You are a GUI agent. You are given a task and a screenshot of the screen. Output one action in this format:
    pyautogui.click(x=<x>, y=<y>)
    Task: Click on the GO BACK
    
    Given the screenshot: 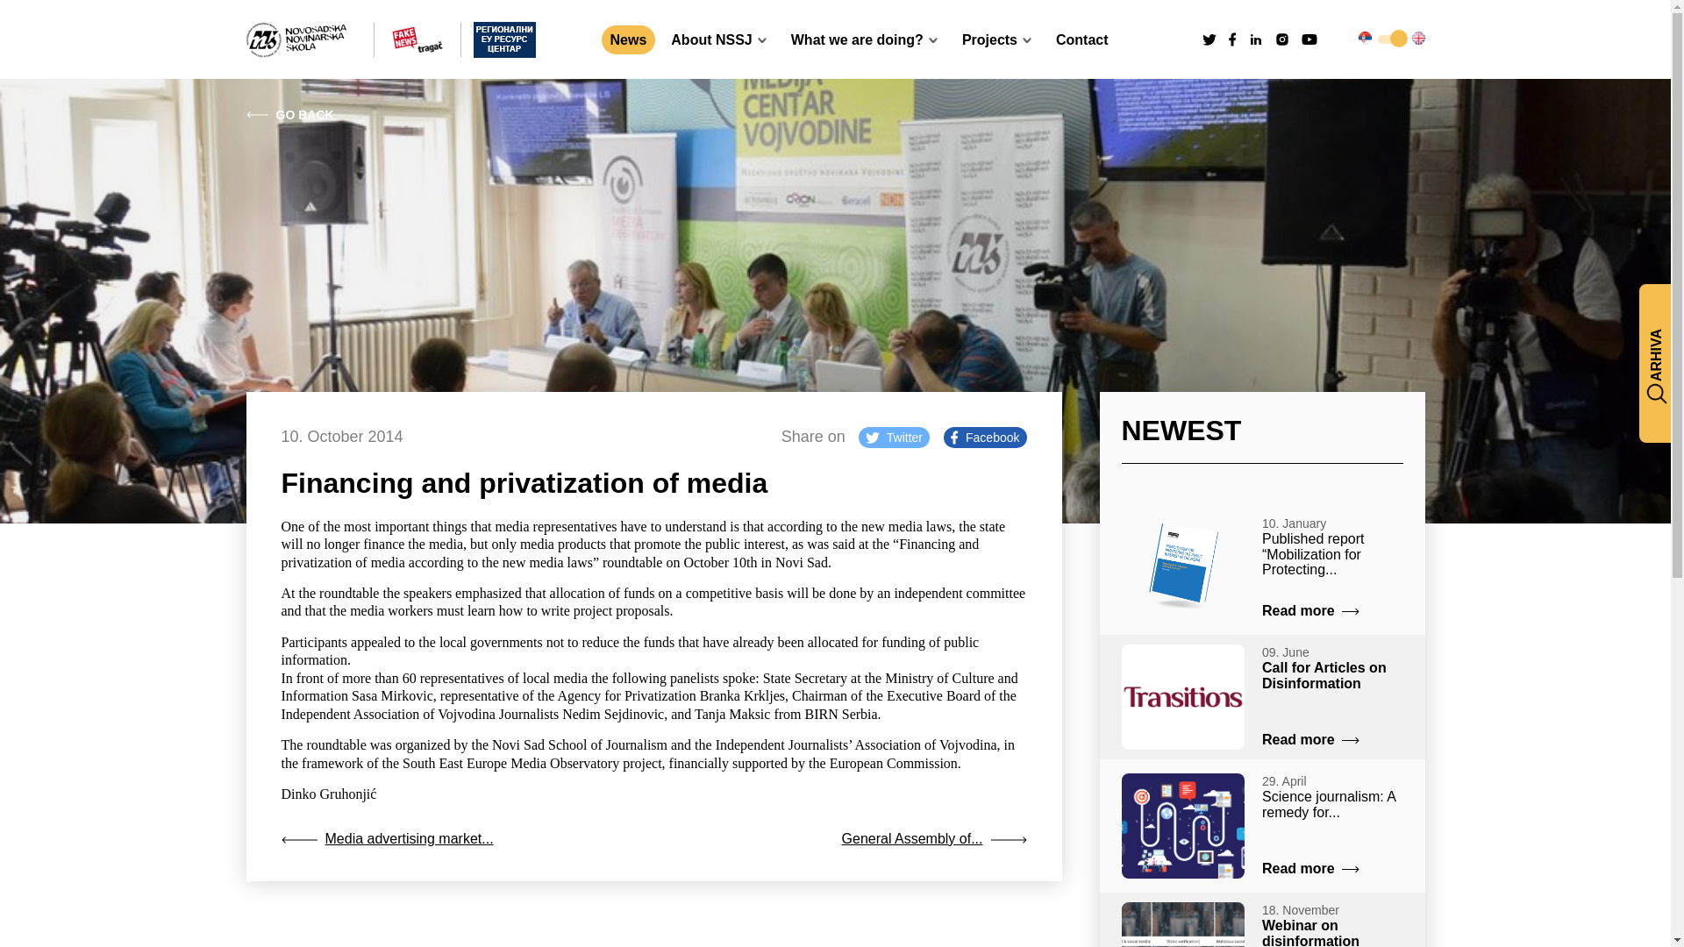 What is the action you would take?
    pyautogui.click(x=289, y=115)
    